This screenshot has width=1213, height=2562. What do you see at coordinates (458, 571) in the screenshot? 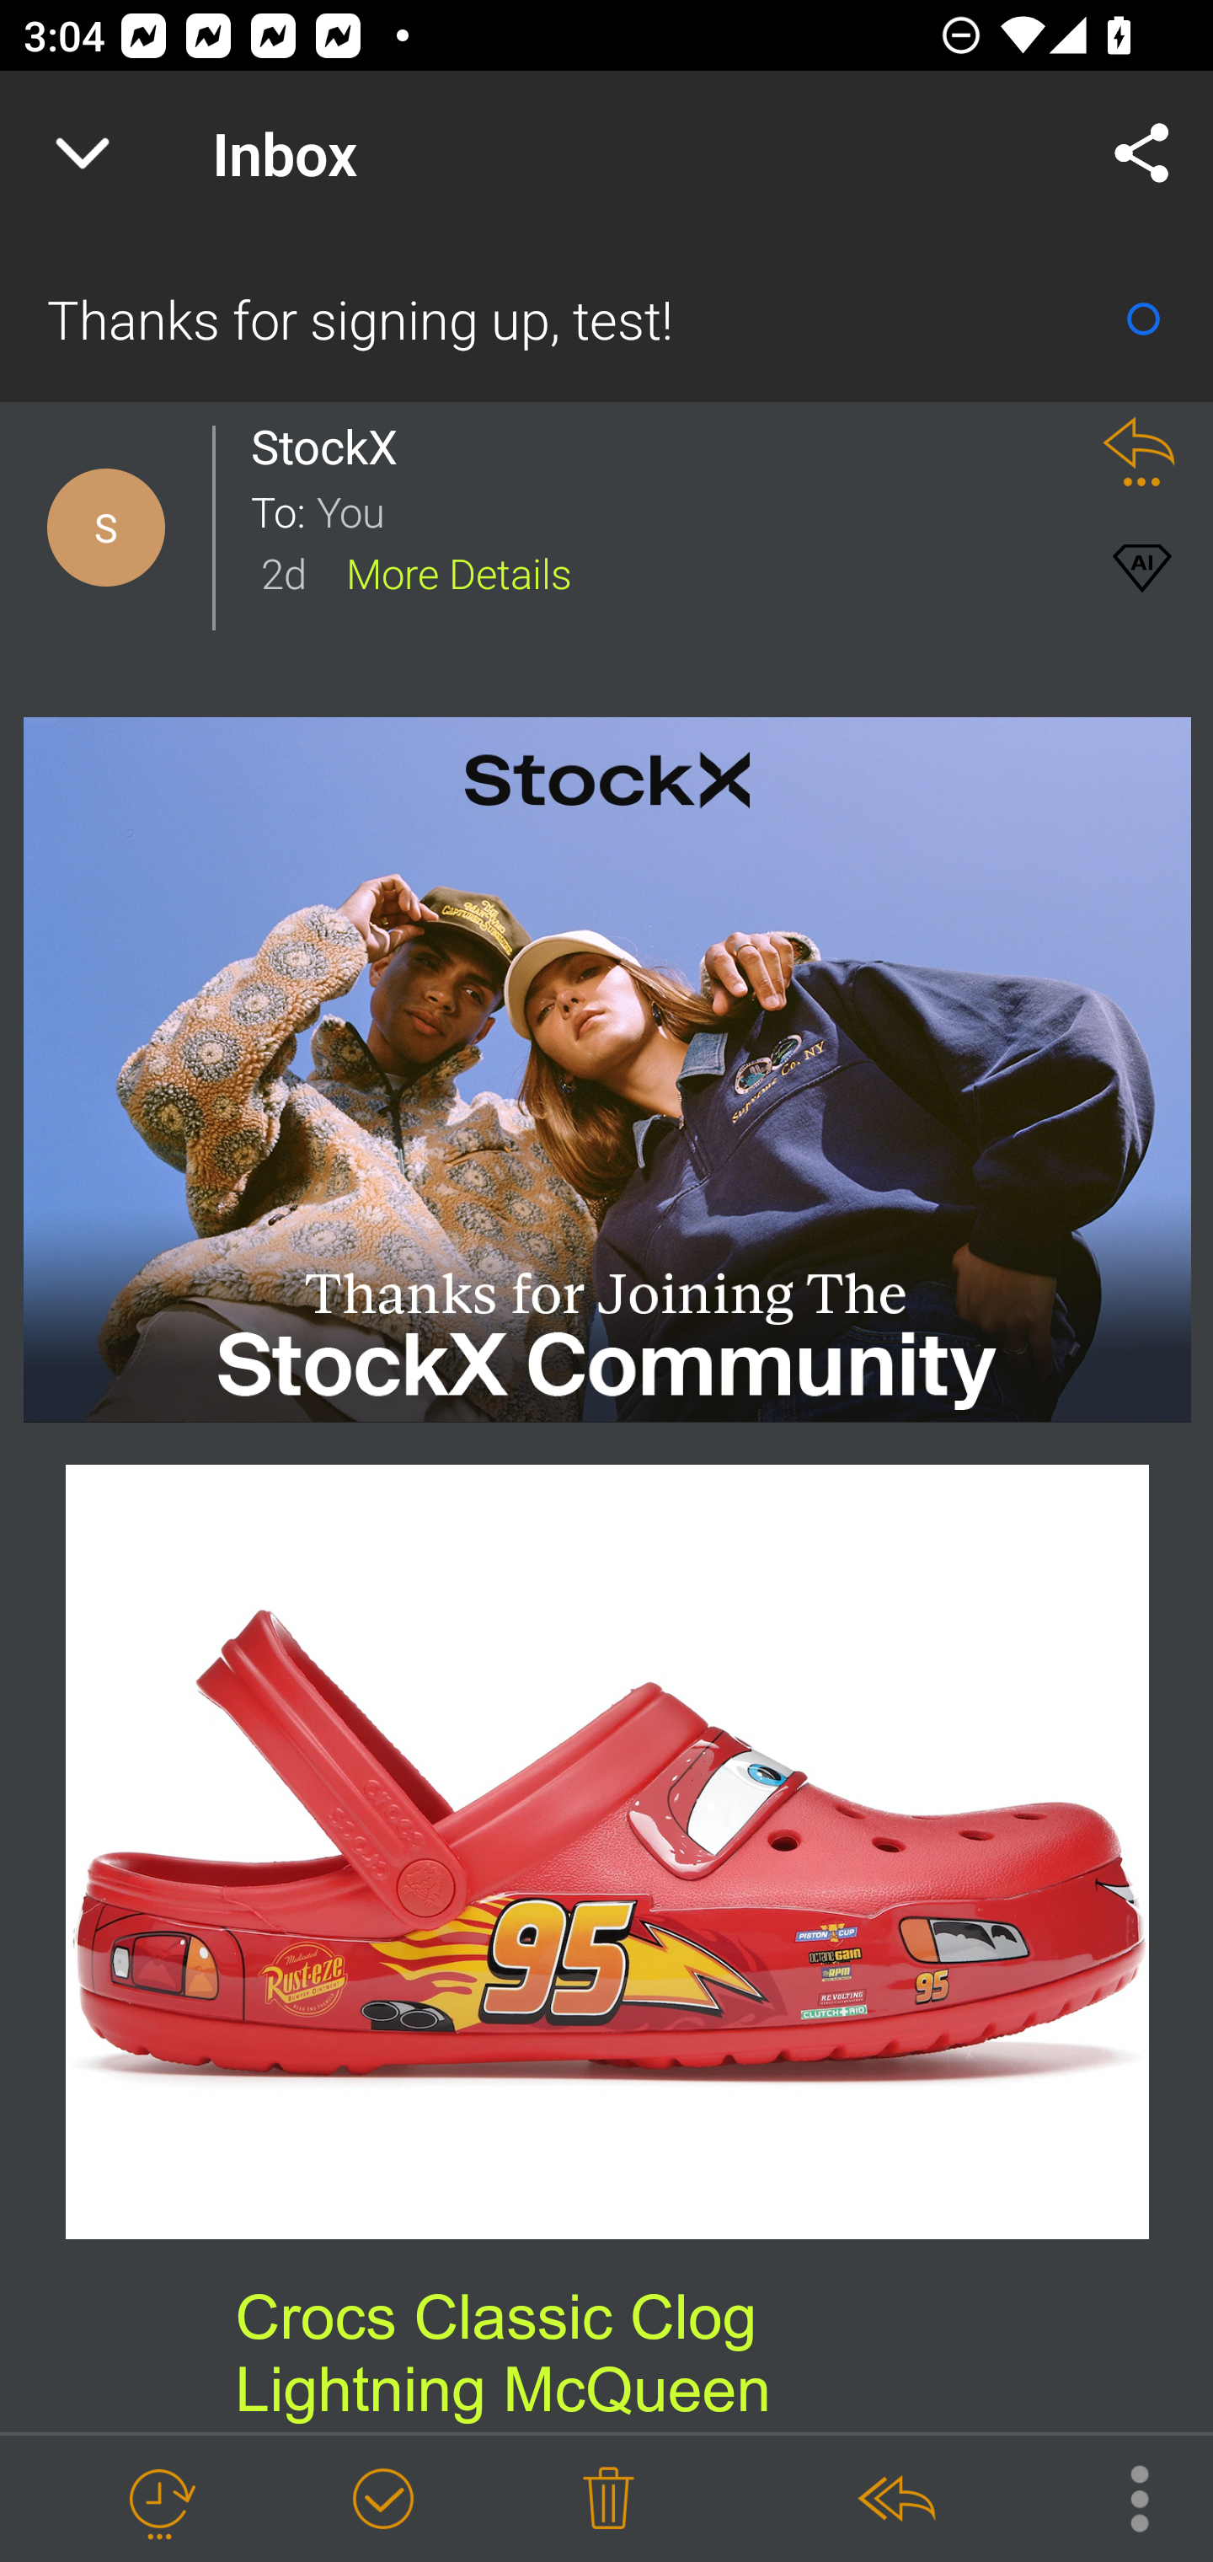
I see `More Details` at bounding box center [458, 571].